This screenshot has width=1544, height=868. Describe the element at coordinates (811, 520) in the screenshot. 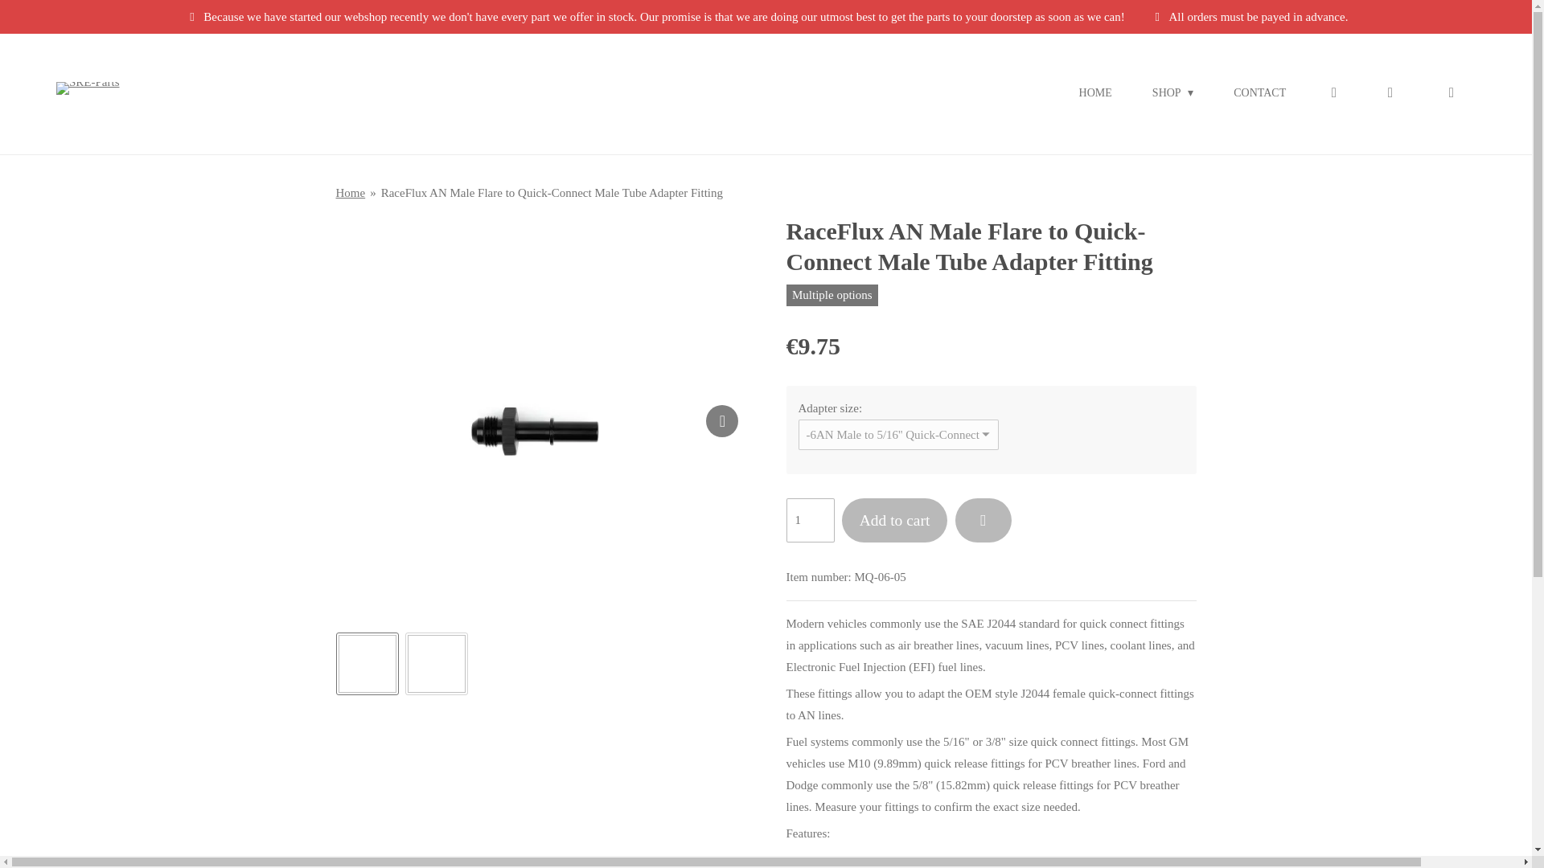

I see `1` at that location.